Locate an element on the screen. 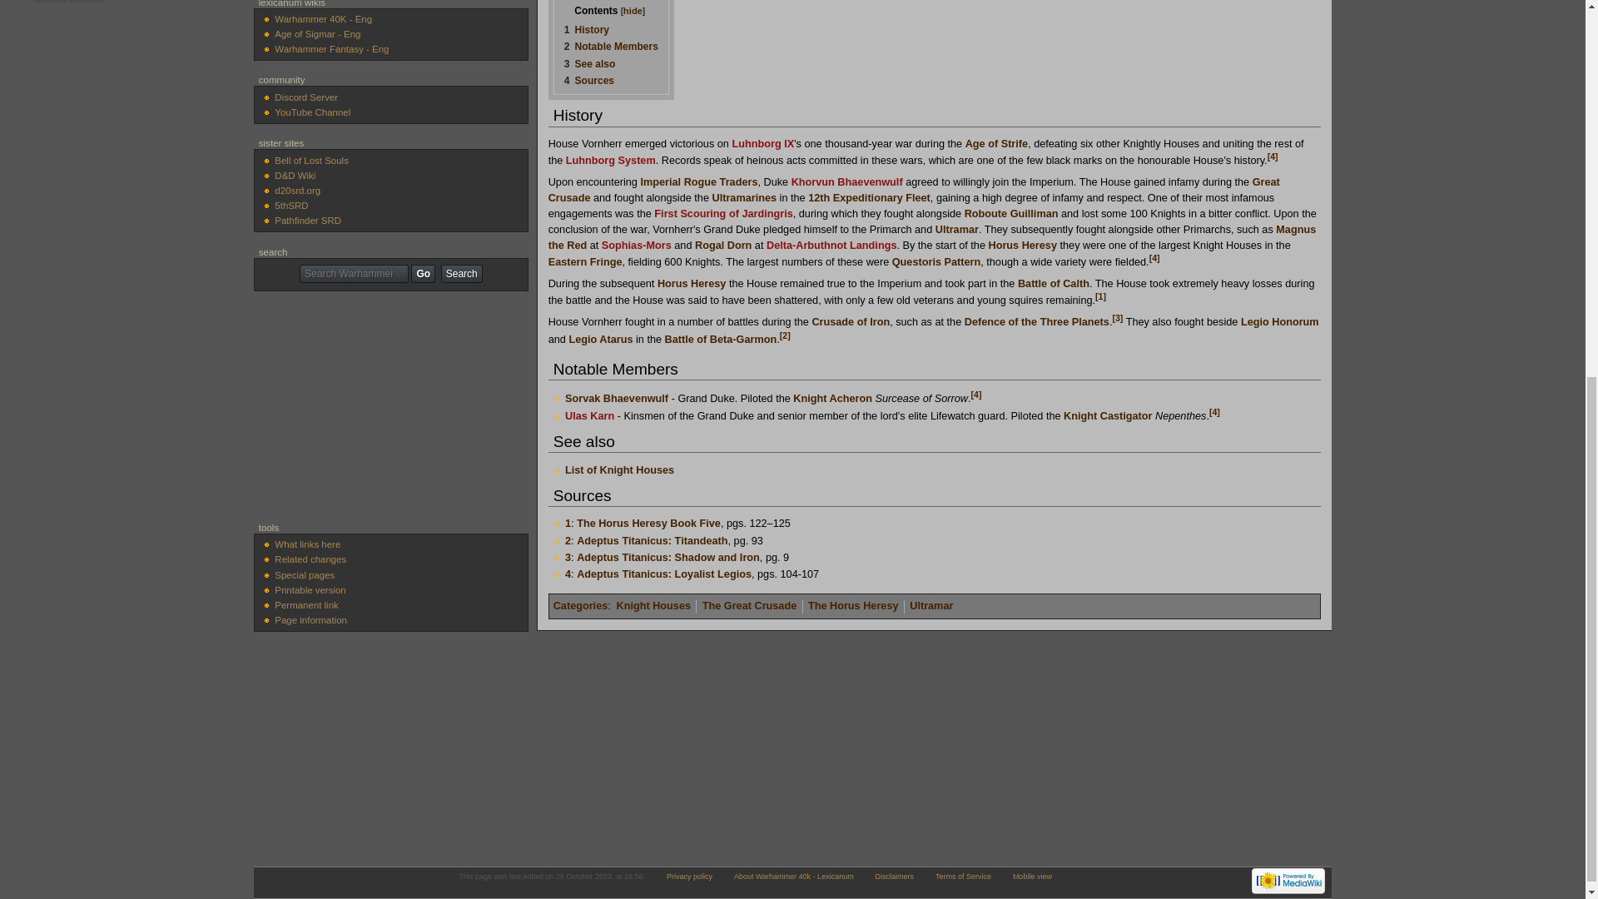  1 History is located at coordinates (586, 30).